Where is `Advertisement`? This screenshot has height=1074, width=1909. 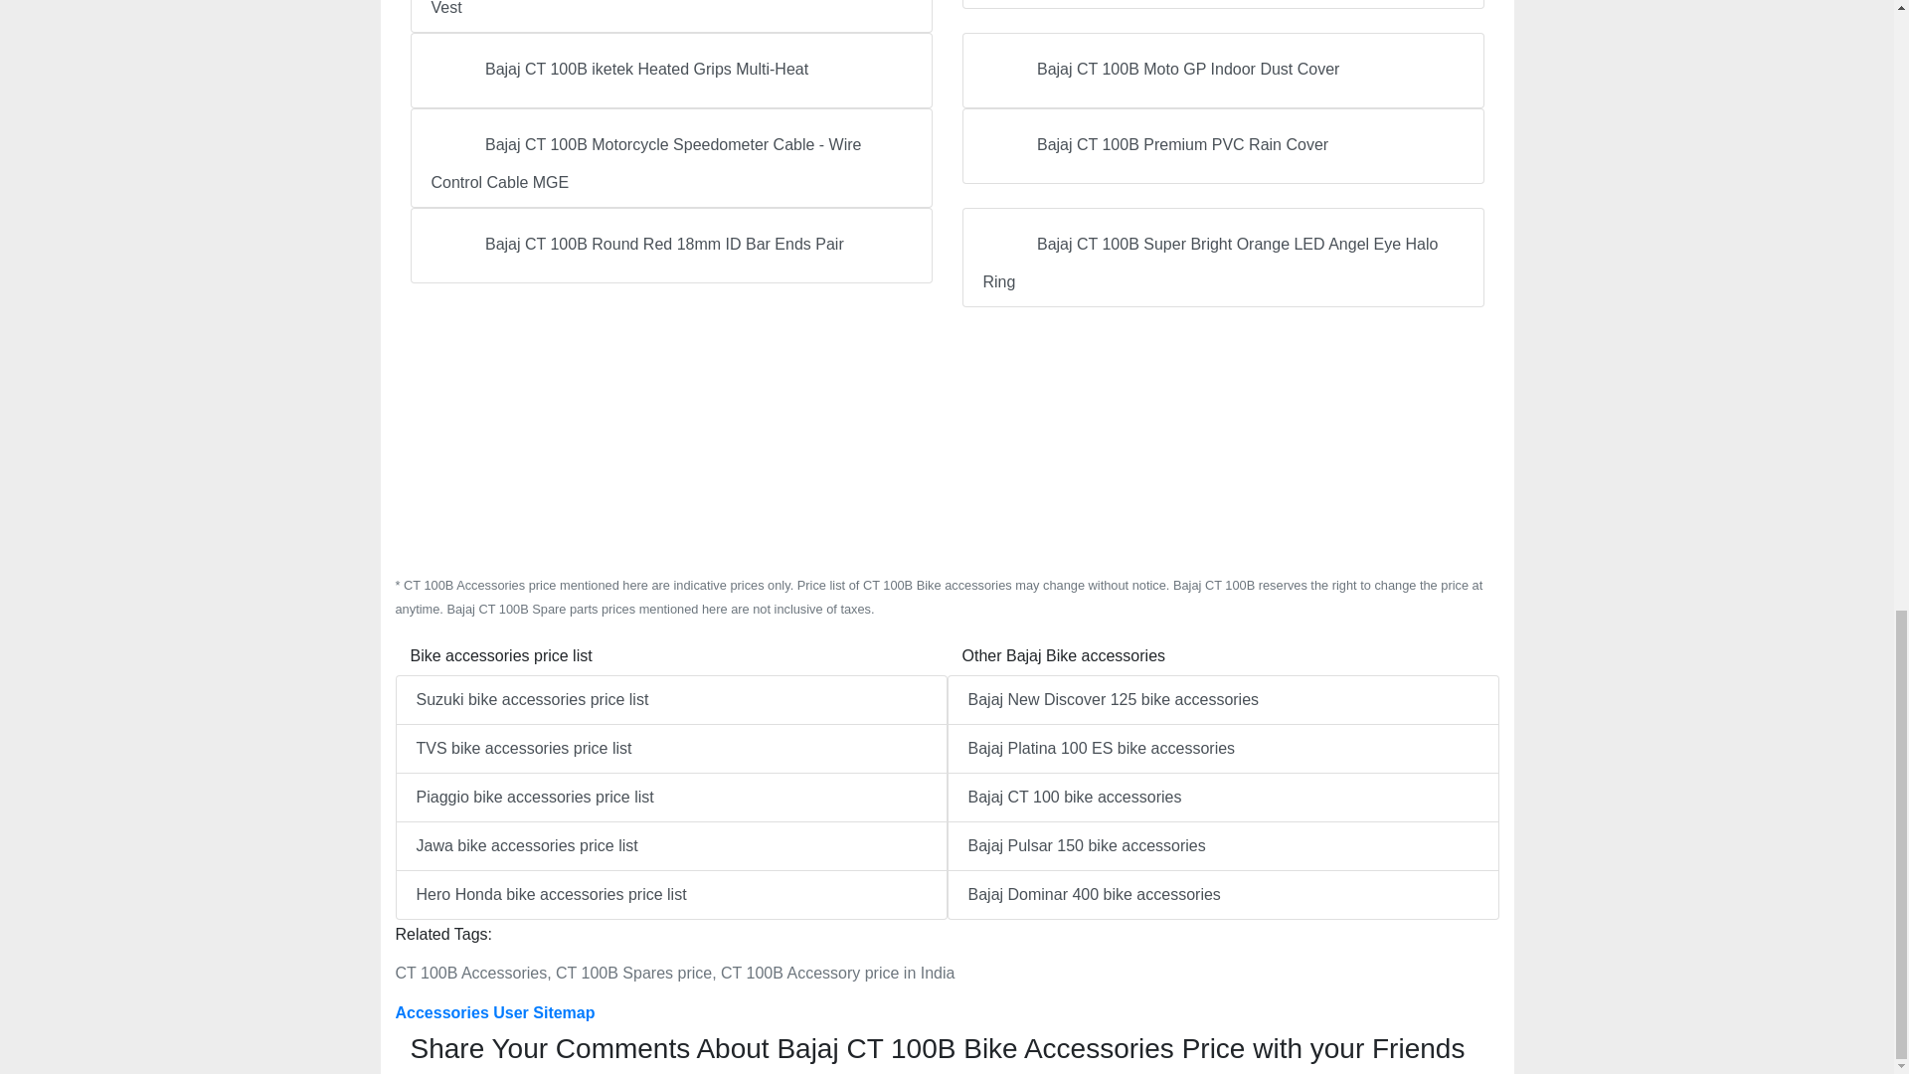
Advertisement is located at coordinates (947, 442).